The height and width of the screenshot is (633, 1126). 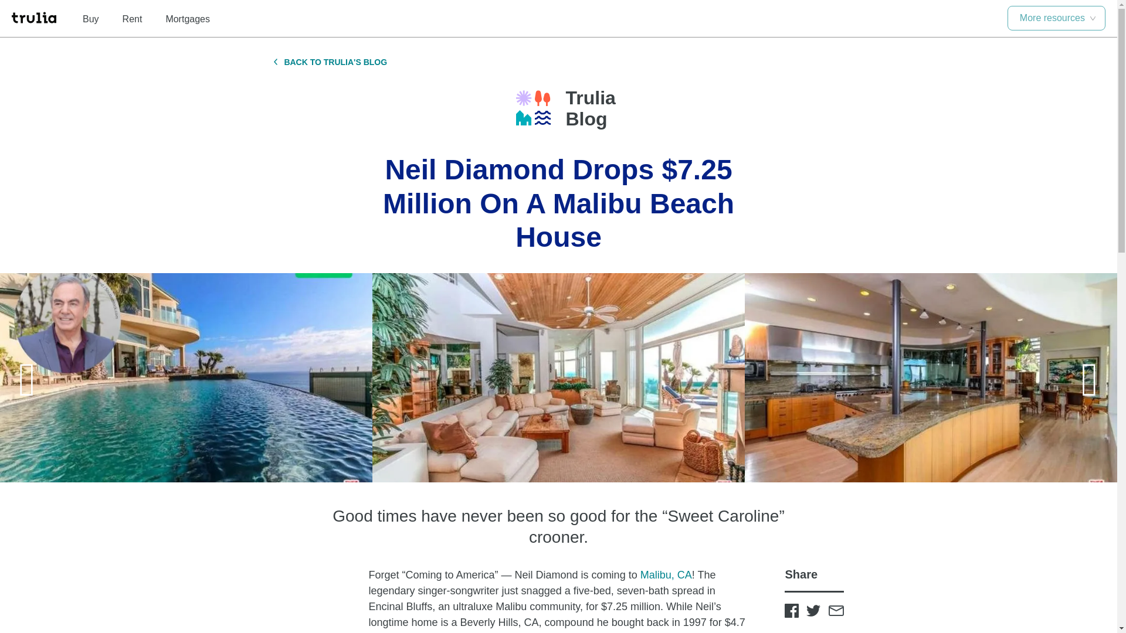 I want to click on facebook Created with Sketch., so click(x=792, y=610).